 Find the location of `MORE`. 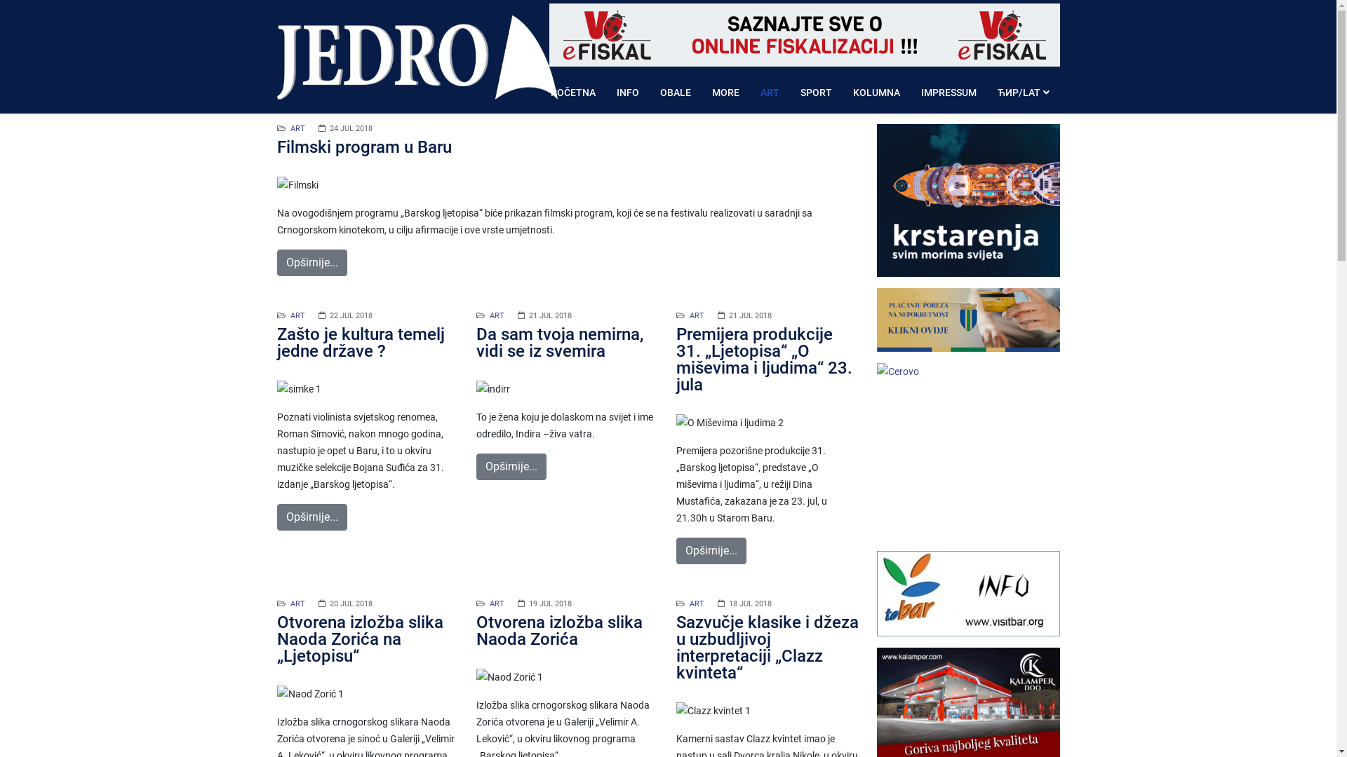

MORE is located at coordinates (725, 93).